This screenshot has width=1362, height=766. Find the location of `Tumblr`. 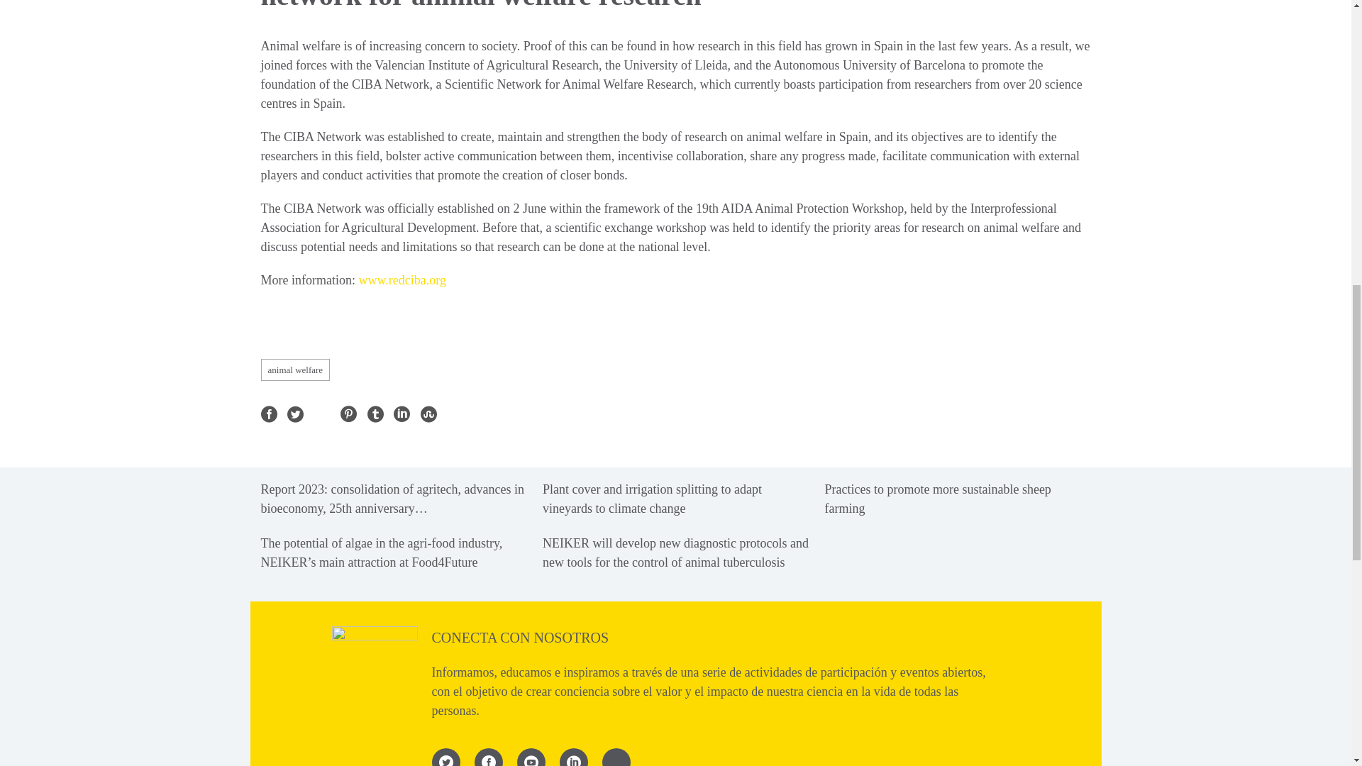

Tumblr is located at coordinates (376, 414).